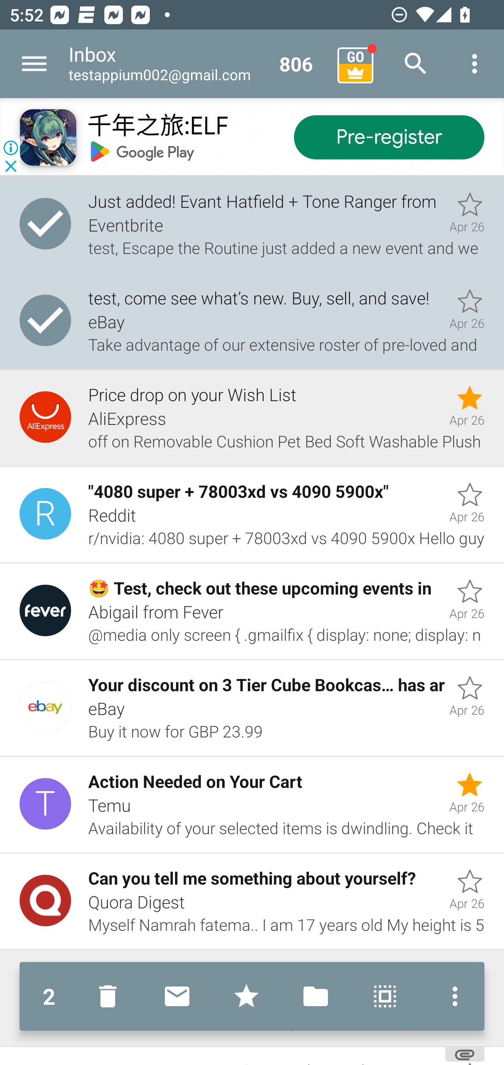 This screenshot has width=504, height=1065. I want to click on Move to Deleted, so click(111, 996).